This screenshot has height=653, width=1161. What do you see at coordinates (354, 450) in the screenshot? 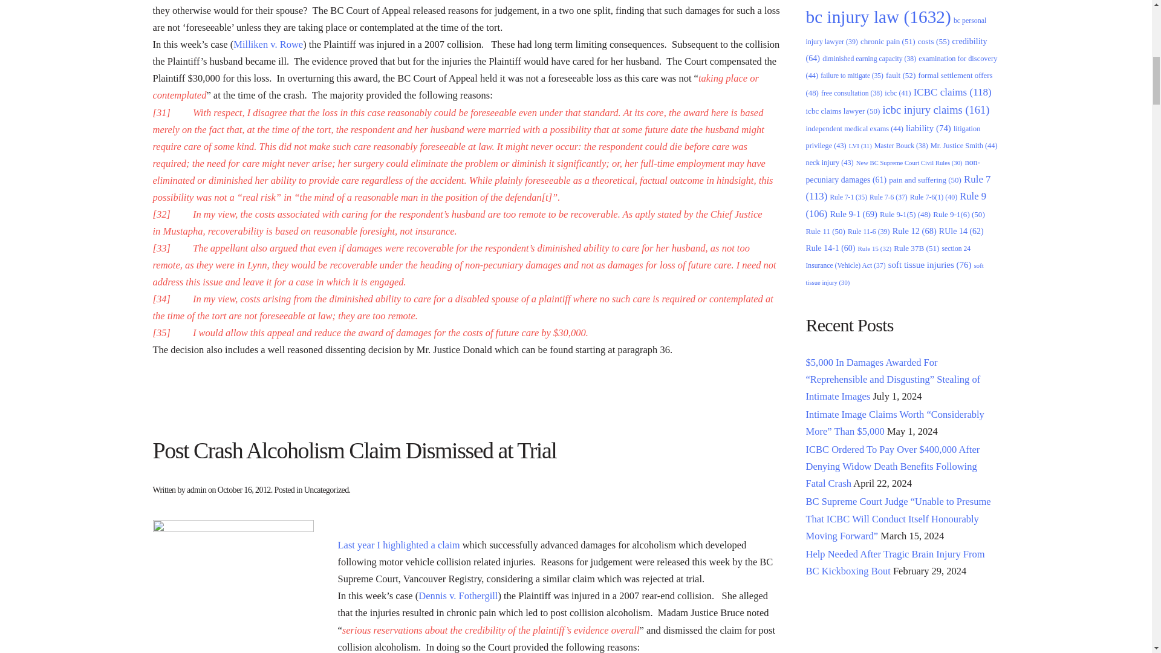
I see `Post Crash Alcoholism Claim Dismissed at Trial` at bounding box center [354, 450].